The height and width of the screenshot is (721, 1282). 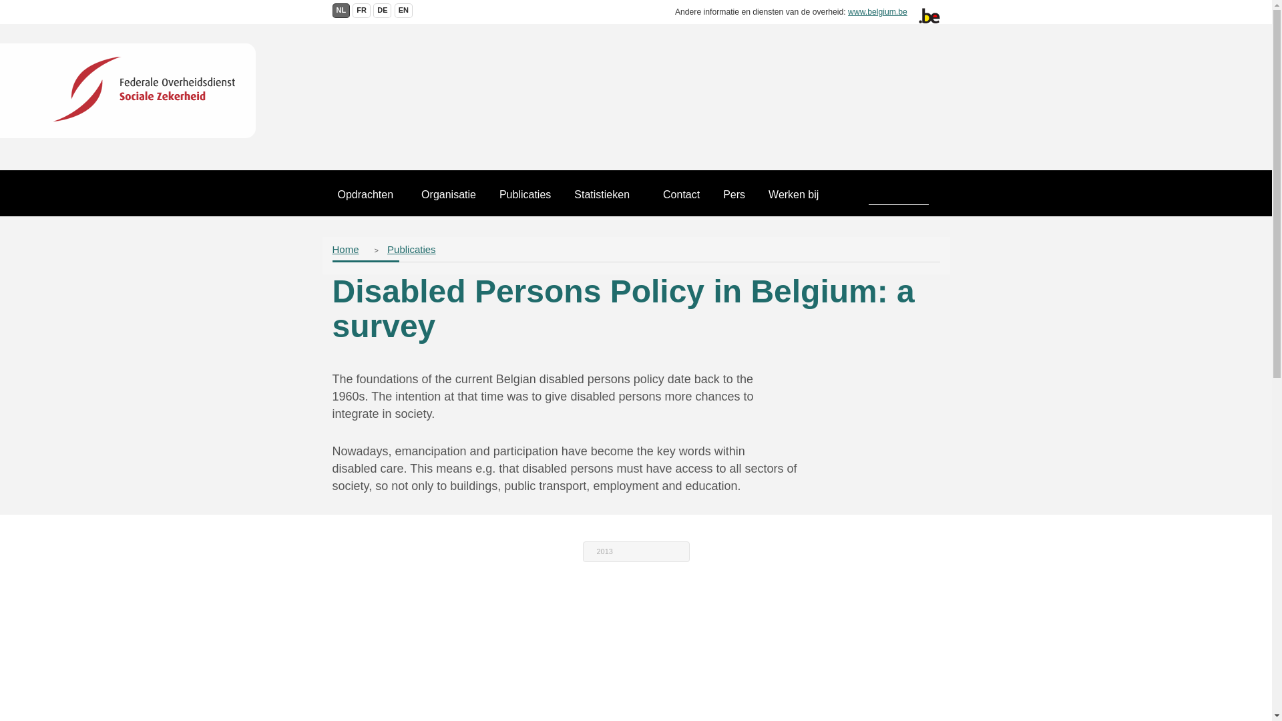 What do you see at coordinates (602, 200) in the screenshot?
I see `Statistieken` at bounding box center [602, 200].